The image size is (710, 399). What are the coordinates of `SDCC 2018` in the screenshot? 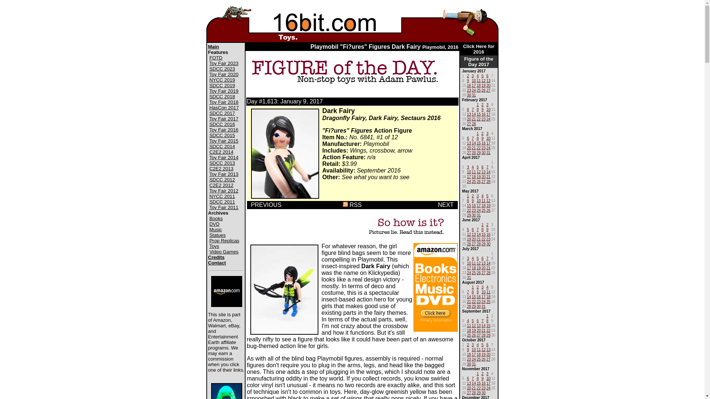 It's located at (222, 97).